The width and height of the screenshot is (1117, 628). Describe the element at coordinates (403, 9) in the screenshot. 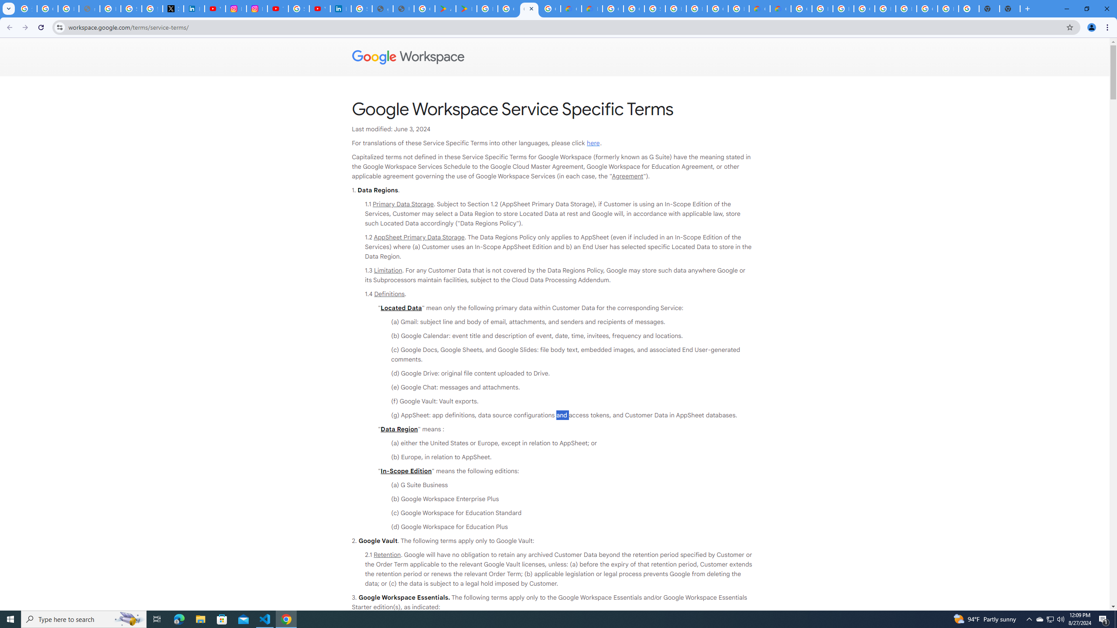

I see `User Details` at that location.